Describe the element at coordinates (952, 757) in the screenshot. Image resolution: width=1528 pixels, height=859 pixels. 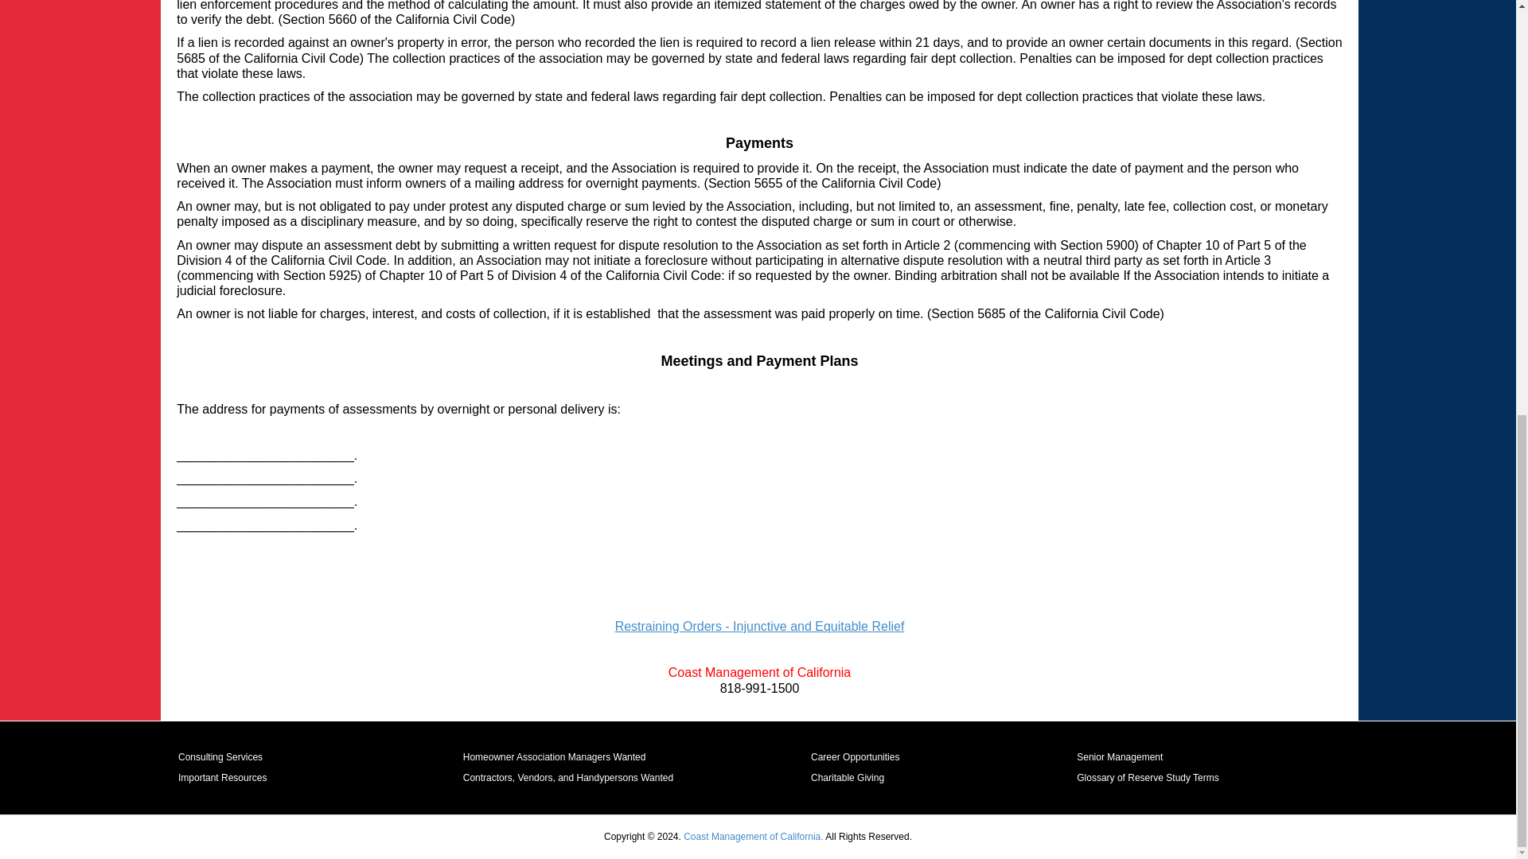
I see `Career Opportunities` at that location.